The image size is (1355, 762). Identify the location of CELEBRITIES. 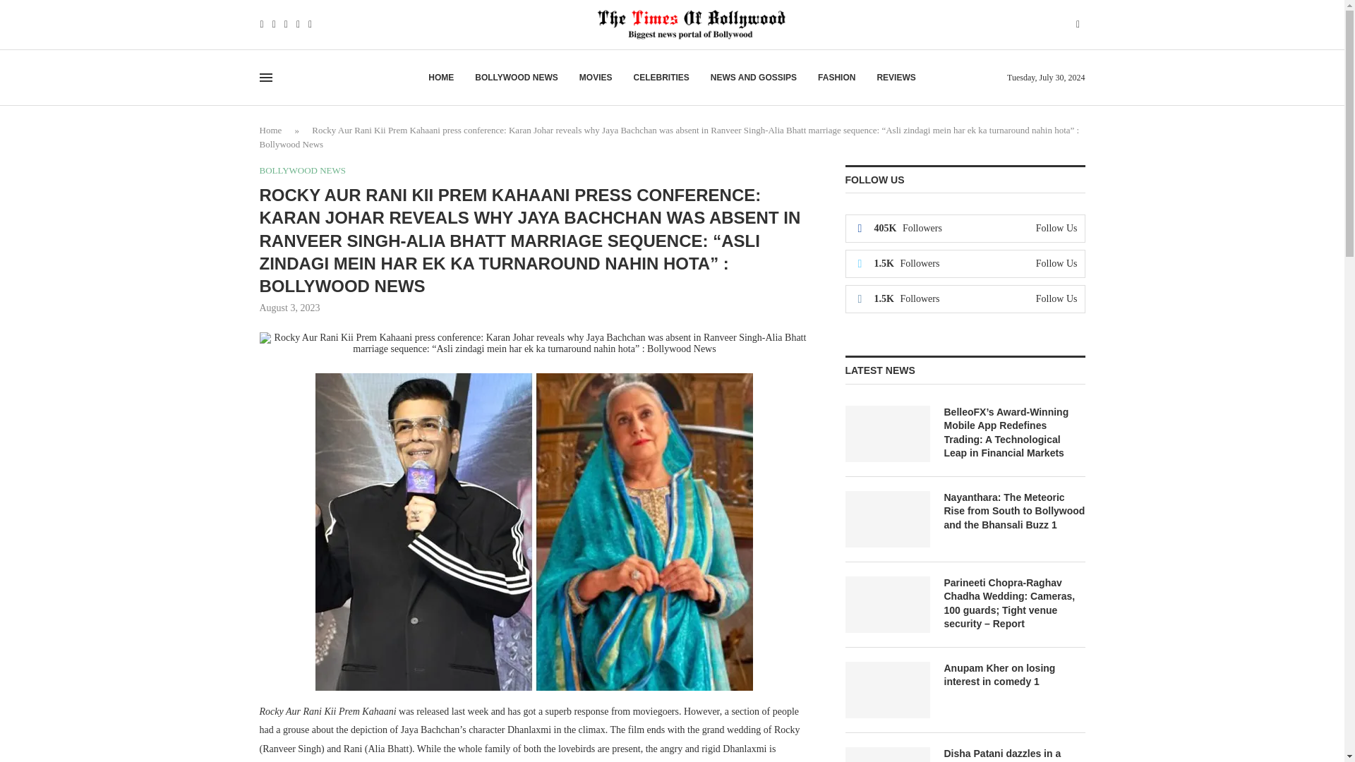
(661, 78).